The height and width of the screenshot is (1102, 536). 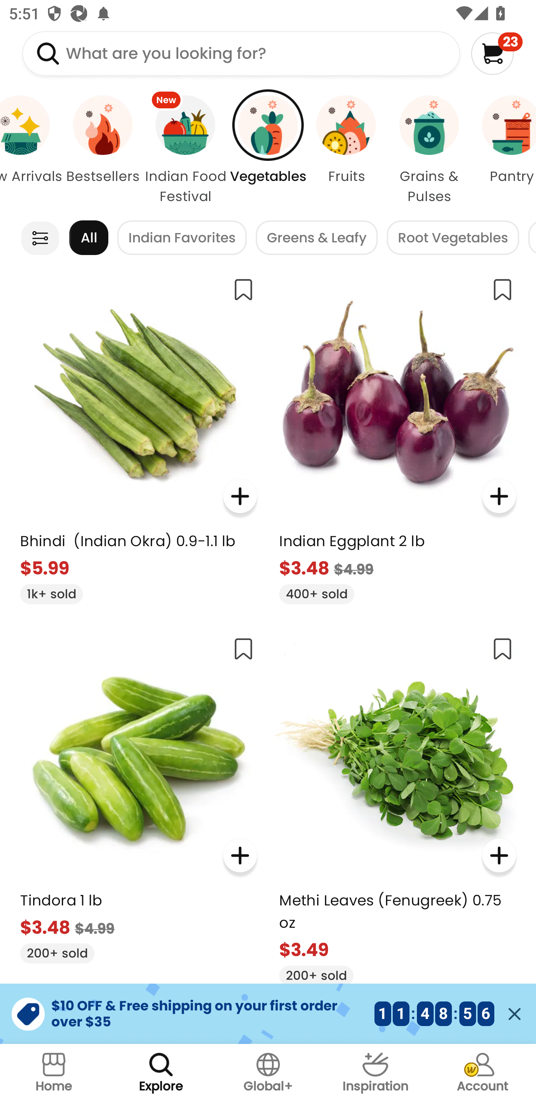 I want to click on New Arrivals, so click(x=32, y=150).